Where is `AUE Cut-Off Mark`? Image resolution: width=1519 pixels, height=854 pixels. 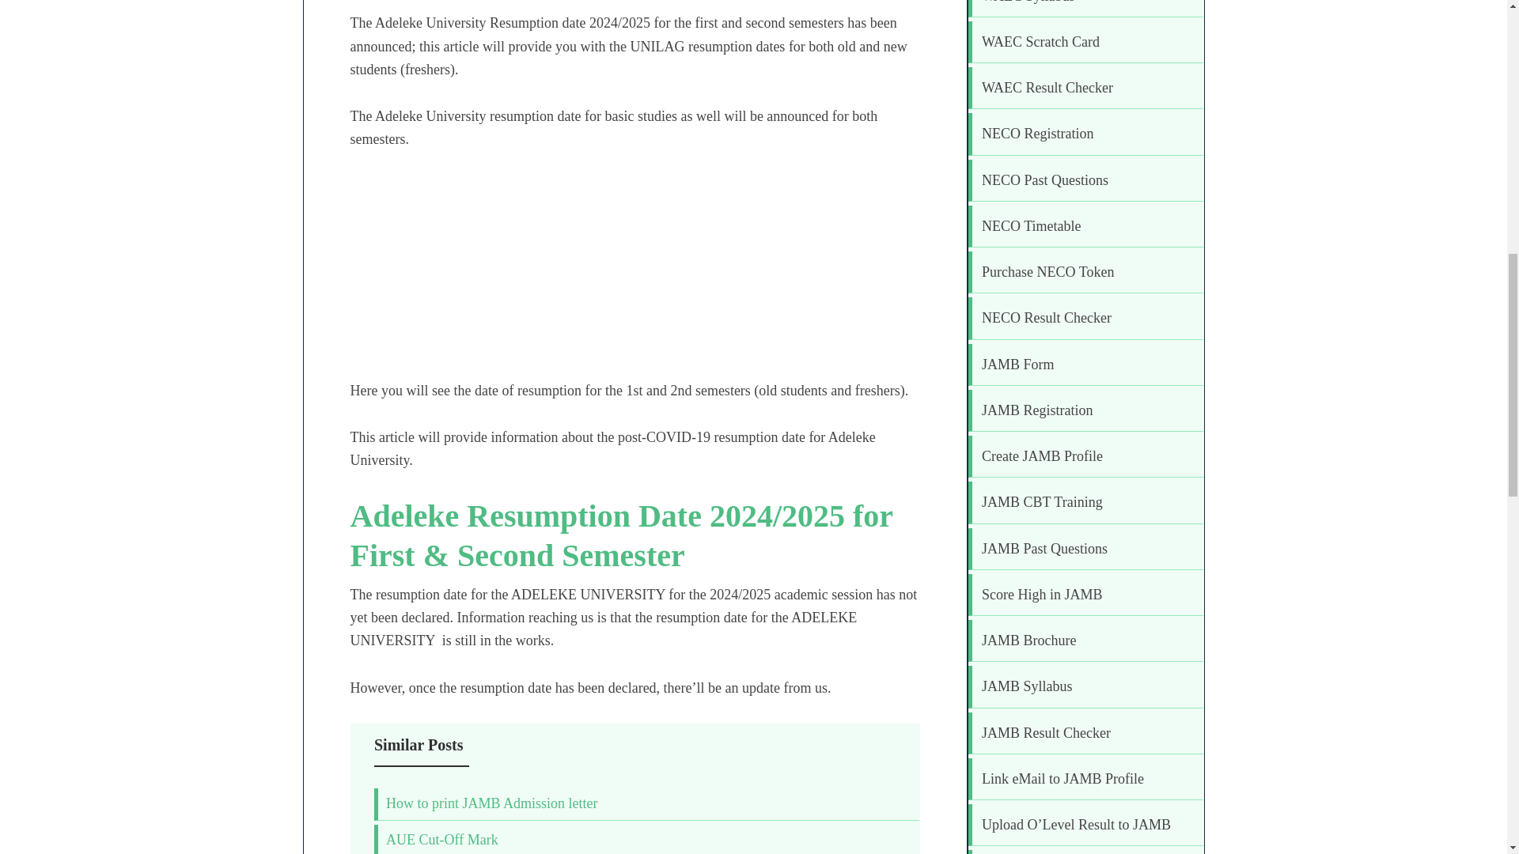 AUE Cut-Off Mark is located at coordinates (441, 840).